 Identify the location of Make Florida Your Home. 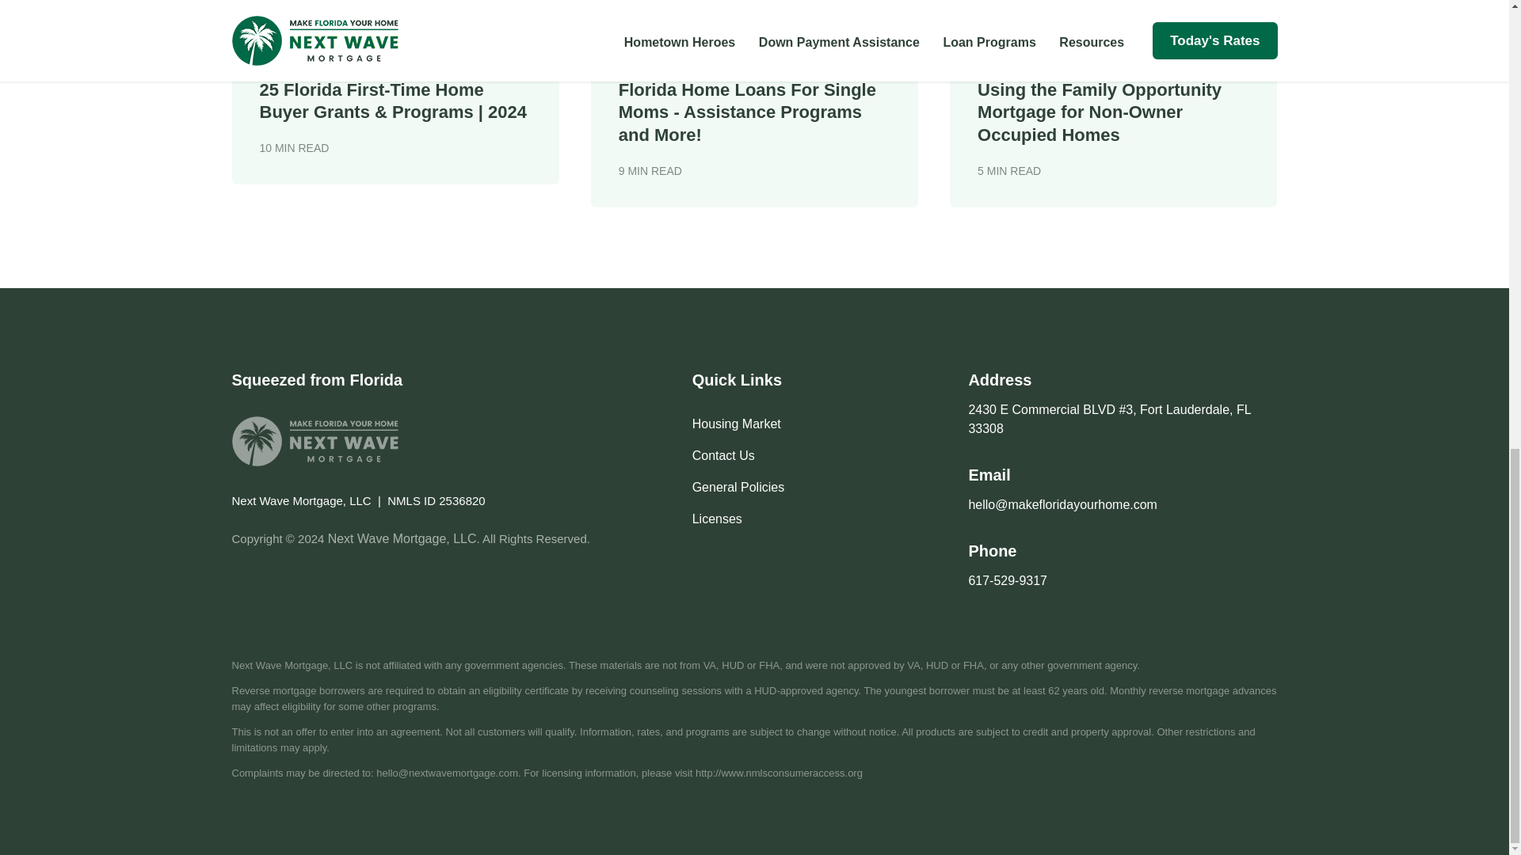
(314, 440).